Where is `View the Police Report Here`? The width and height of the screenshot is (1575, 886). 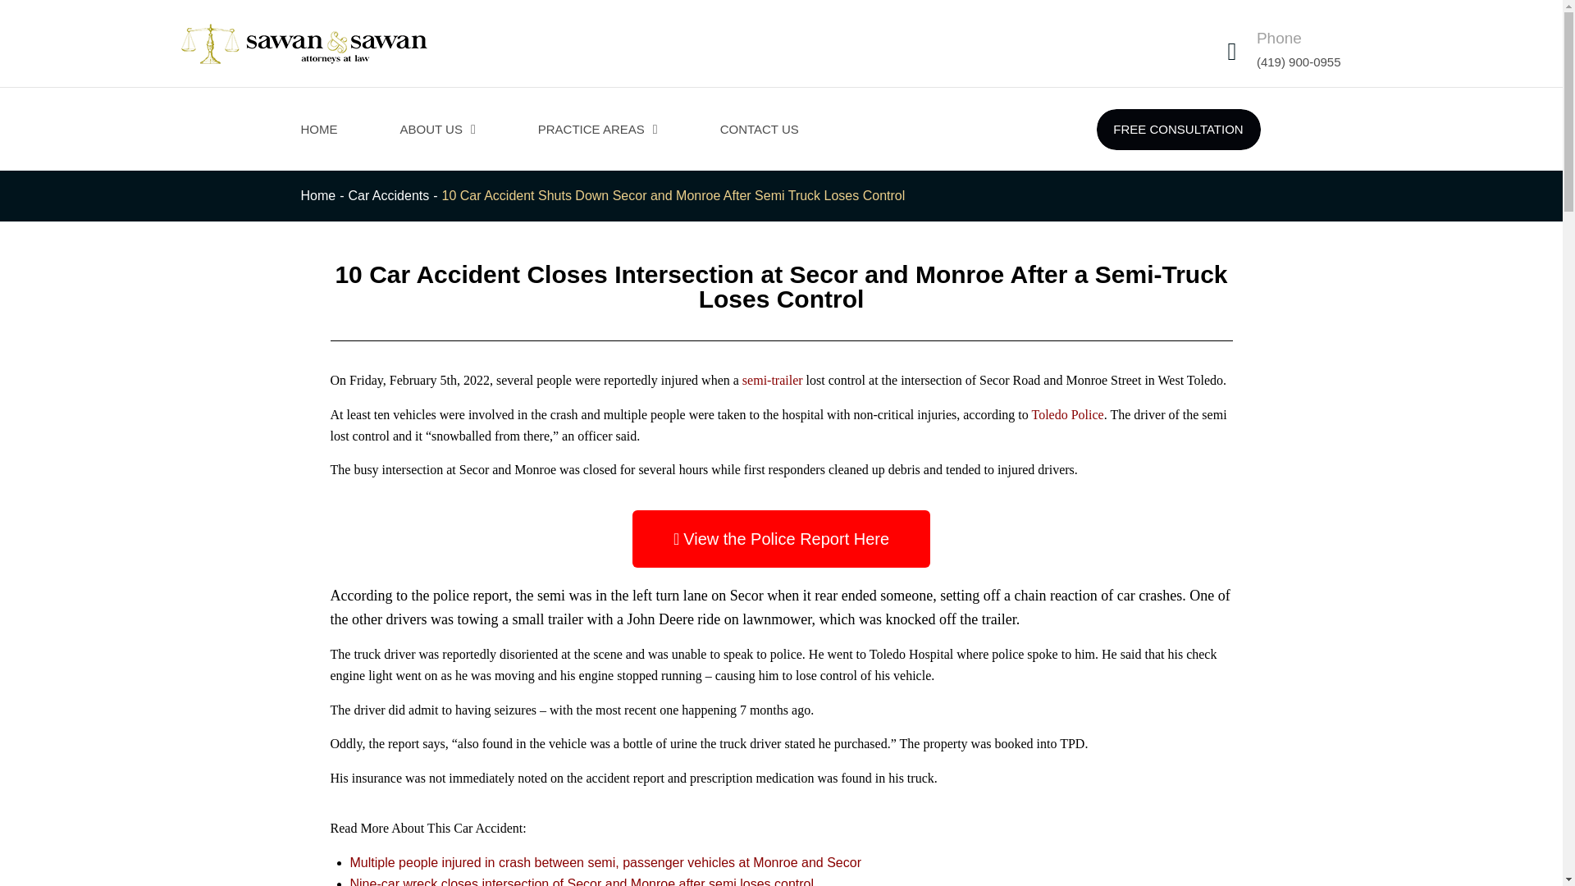 View the Police Report Here is located at coordinates (781, 539).